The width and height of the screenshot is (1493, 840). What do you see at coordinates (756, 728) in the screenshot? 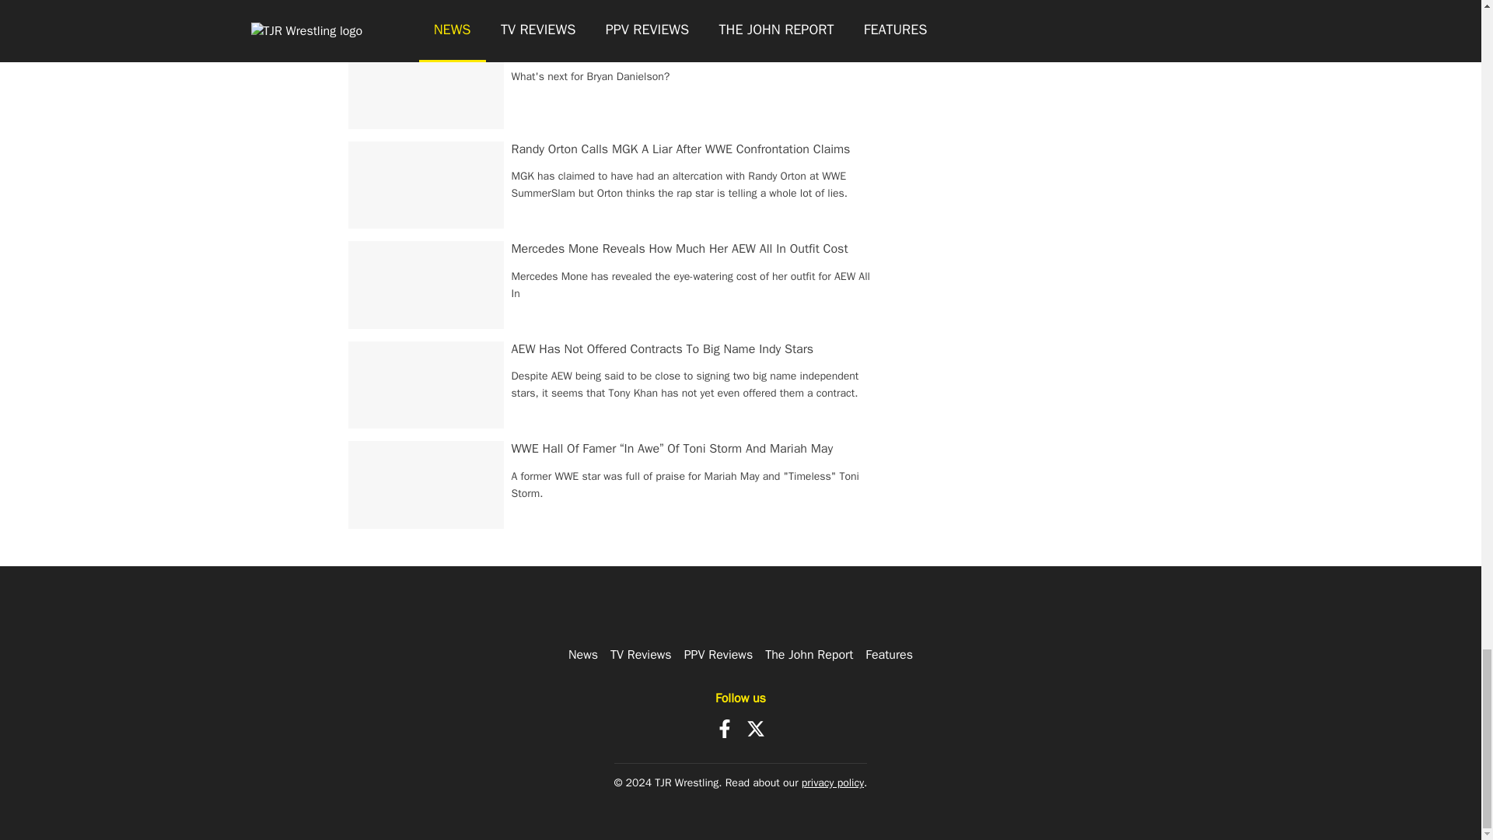
I see `X` at bounding box center [756, 728].